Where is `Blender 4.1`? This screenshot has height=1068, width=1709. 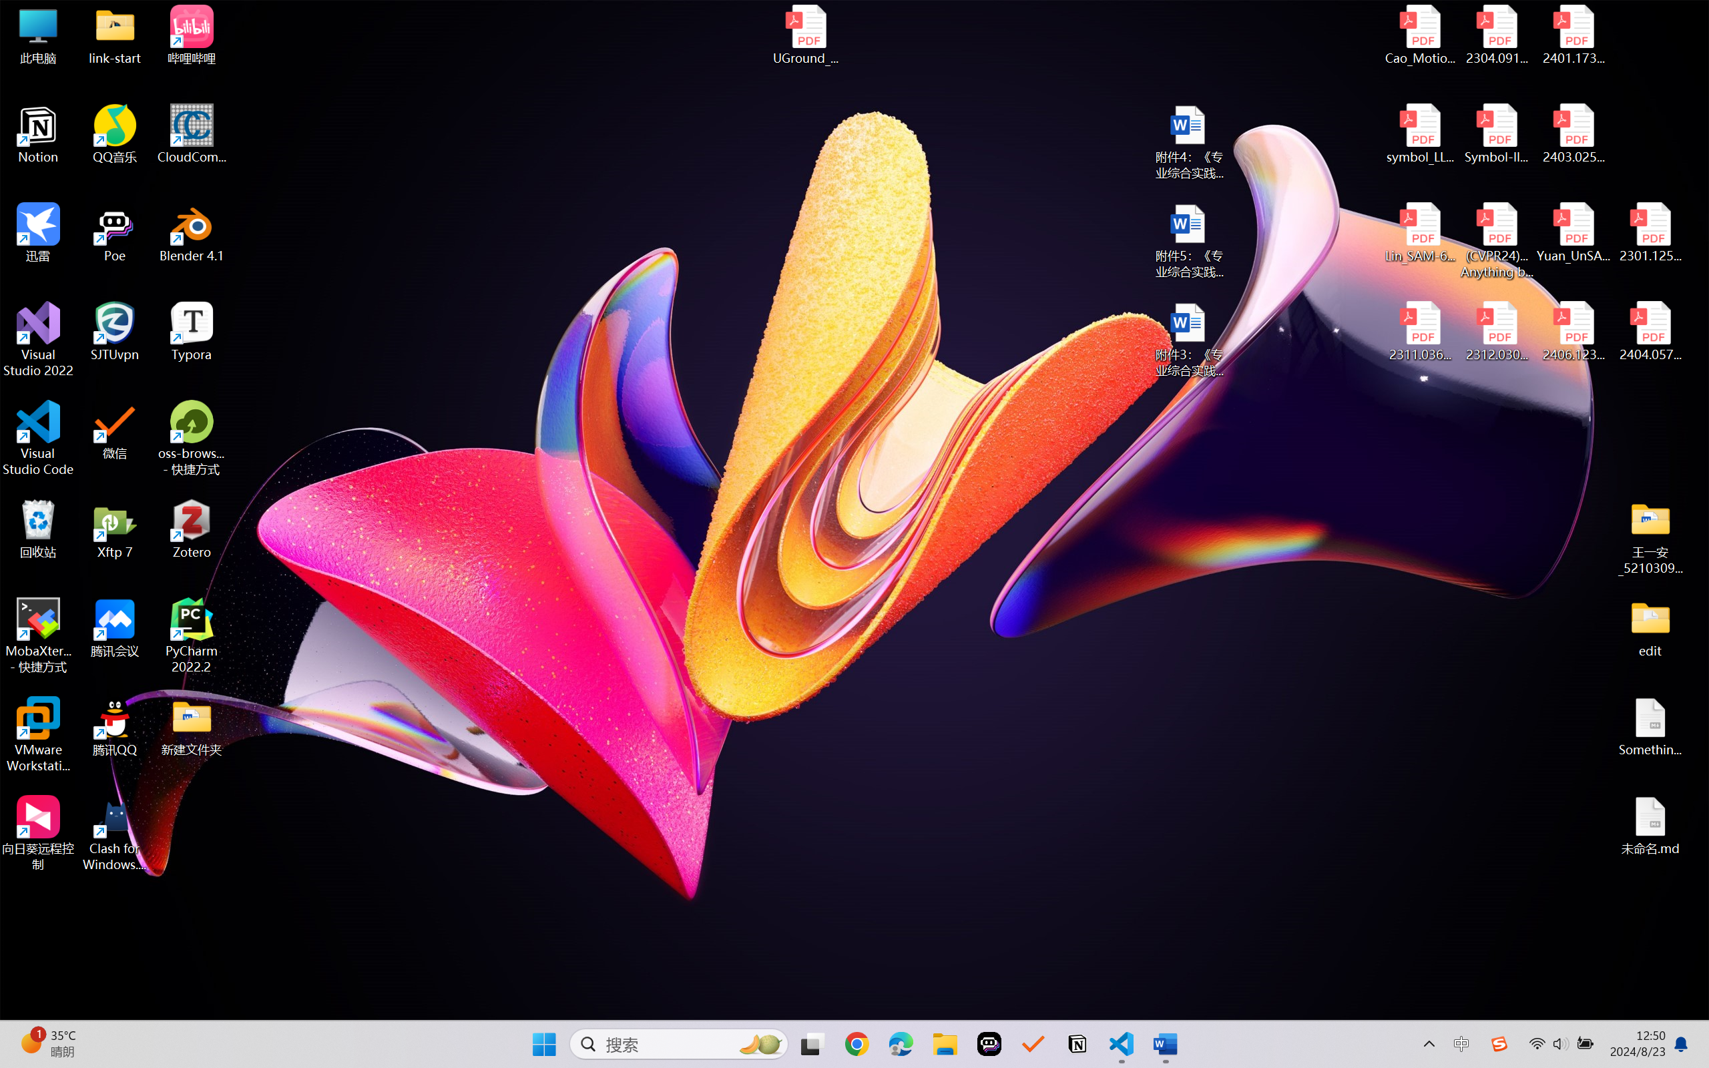 Blender 4.1 is located at coordinates (192, 232).